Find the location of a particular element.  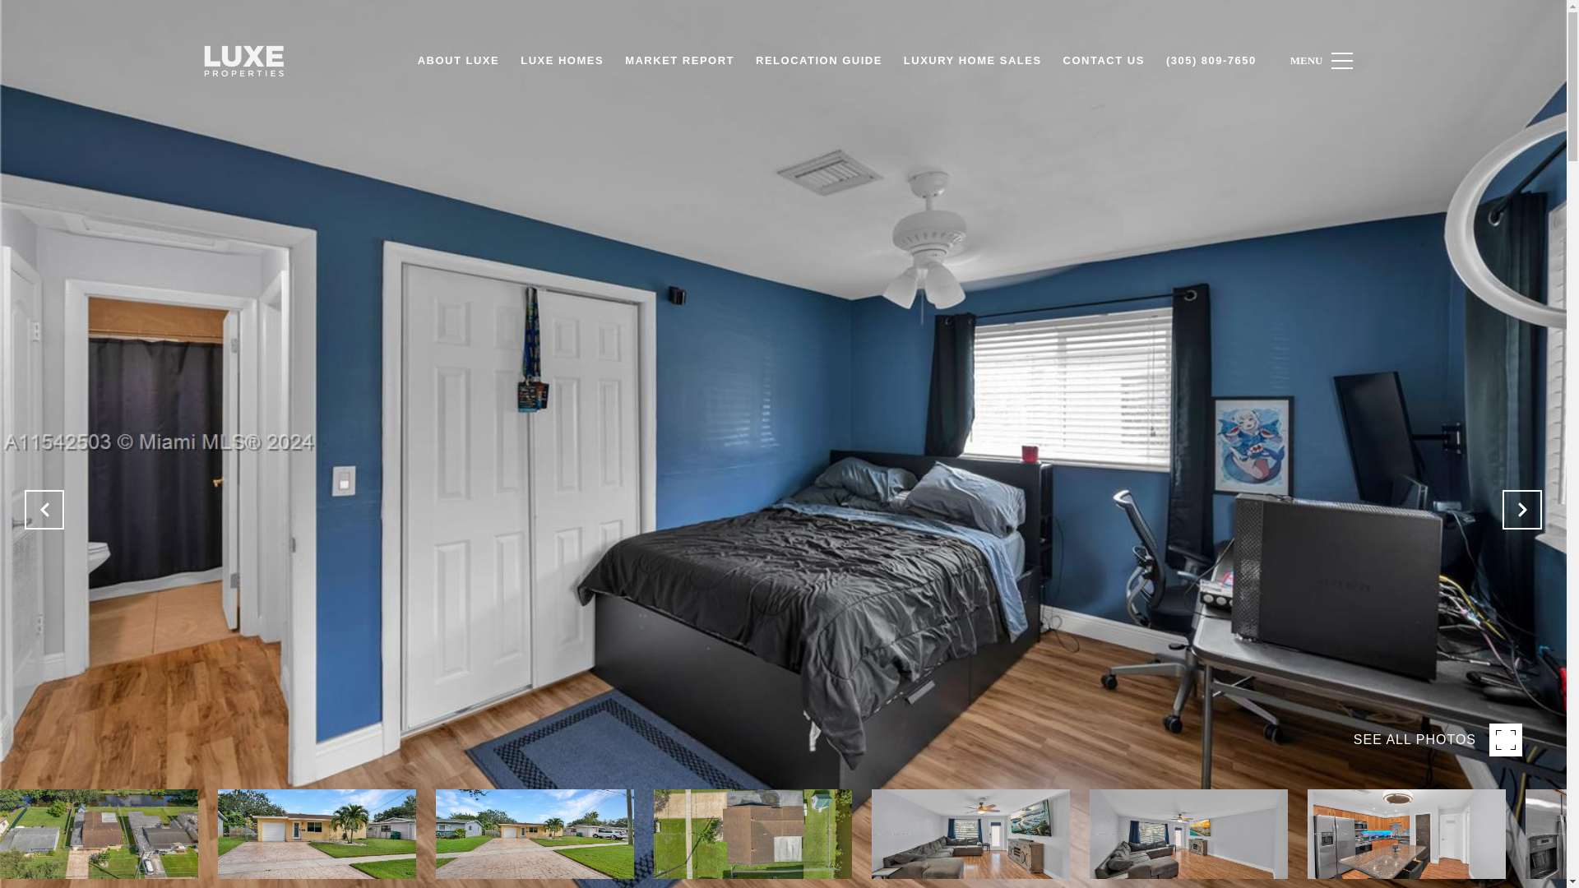

ABOUT LUXE is located at coordinates (459, 61).